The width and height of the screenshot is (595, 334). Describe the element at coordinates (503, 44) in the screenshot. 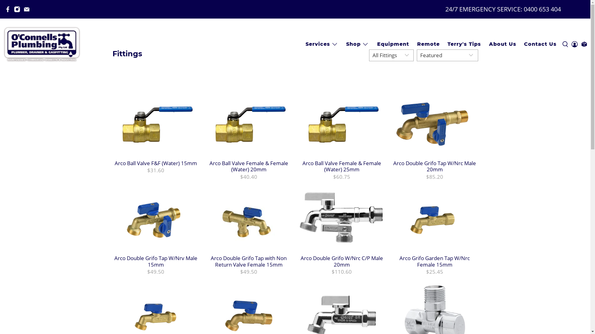

I see `About Us` at that location.